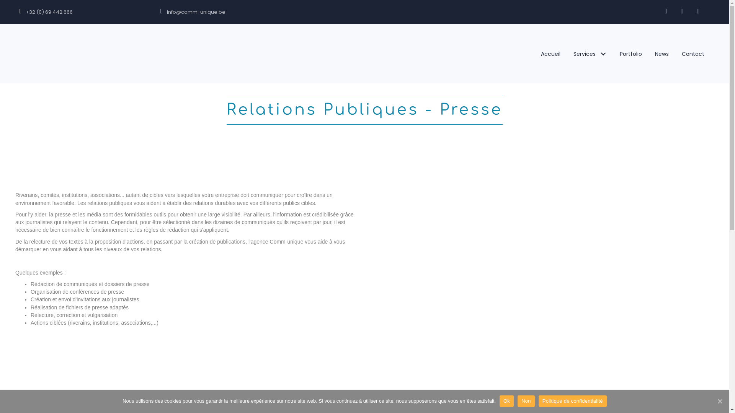 The image size is (735, 413). Describe the element at coordinates (631, 54) in the screenshot. I see `Portfolio` at that location.